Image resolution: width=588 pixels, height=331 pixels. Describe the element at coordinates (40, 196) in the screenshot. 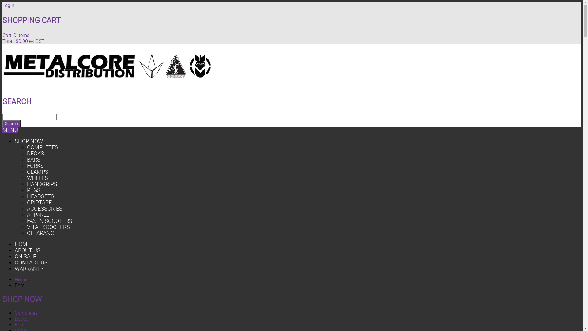

I see `HEADSETS` at that location.